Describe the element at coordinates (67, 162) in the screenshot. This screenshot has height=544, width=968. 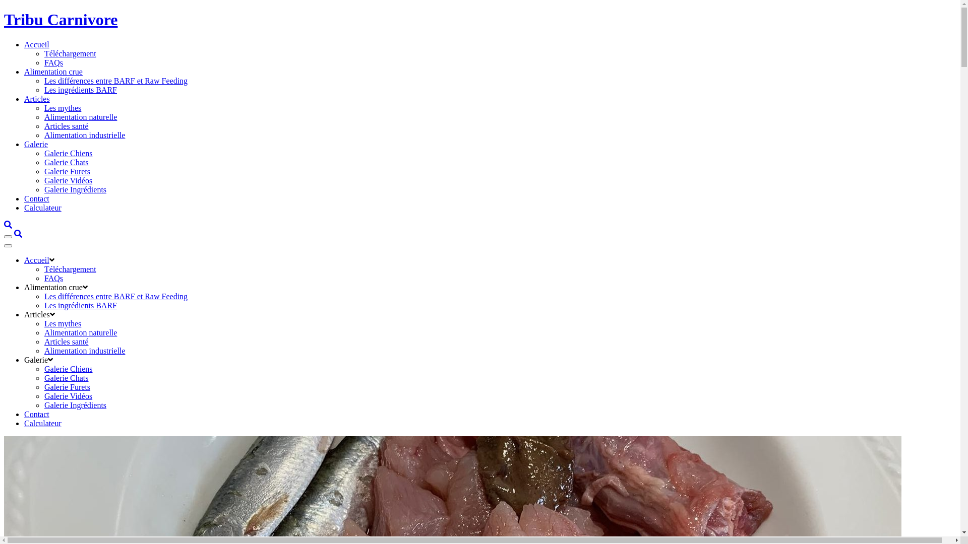
I see `Galerie Chats` at that location.